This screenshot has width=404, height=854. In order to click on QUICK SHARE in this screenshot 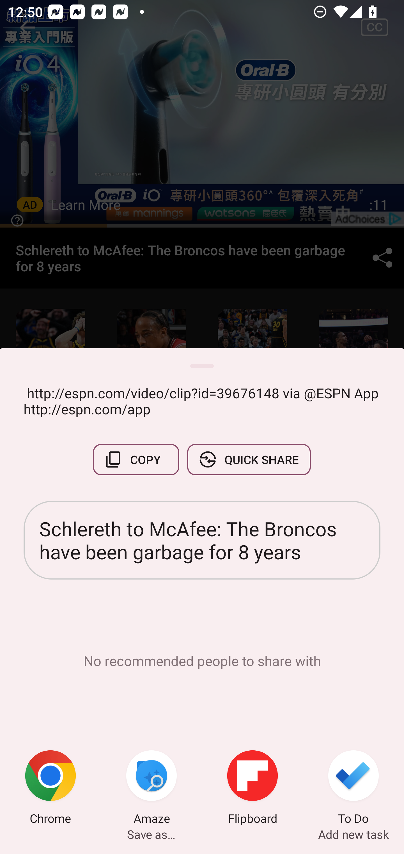, I will do `click(249, 460)`.